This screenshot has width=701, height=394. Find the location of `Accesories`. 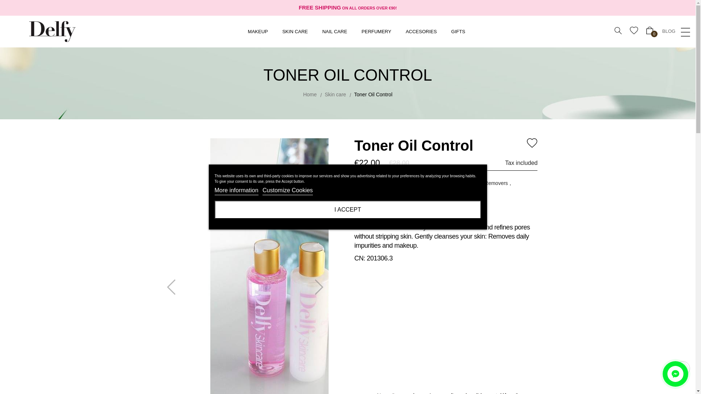

Accesories is located at coordinates (421, 31).